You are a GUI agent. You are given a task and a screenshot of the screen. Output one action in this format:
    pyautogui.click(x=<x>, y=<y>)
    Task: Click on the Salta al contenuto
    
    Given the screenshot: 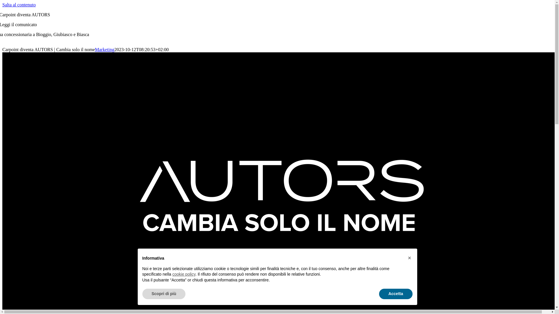 What is the action you would take?
    pyautogui.click(x=19, y=5)
    